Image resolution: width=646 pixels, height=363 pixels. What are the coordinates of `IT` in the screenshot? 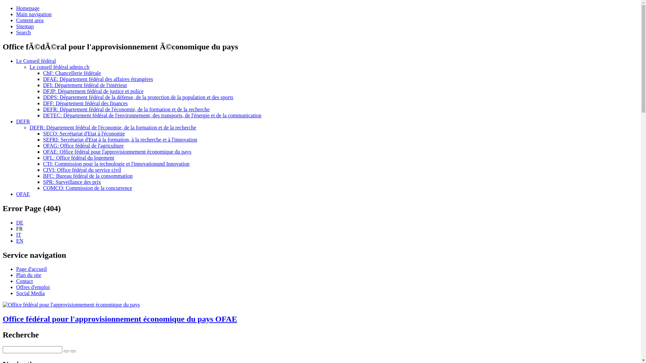 It's located at (19, 235).